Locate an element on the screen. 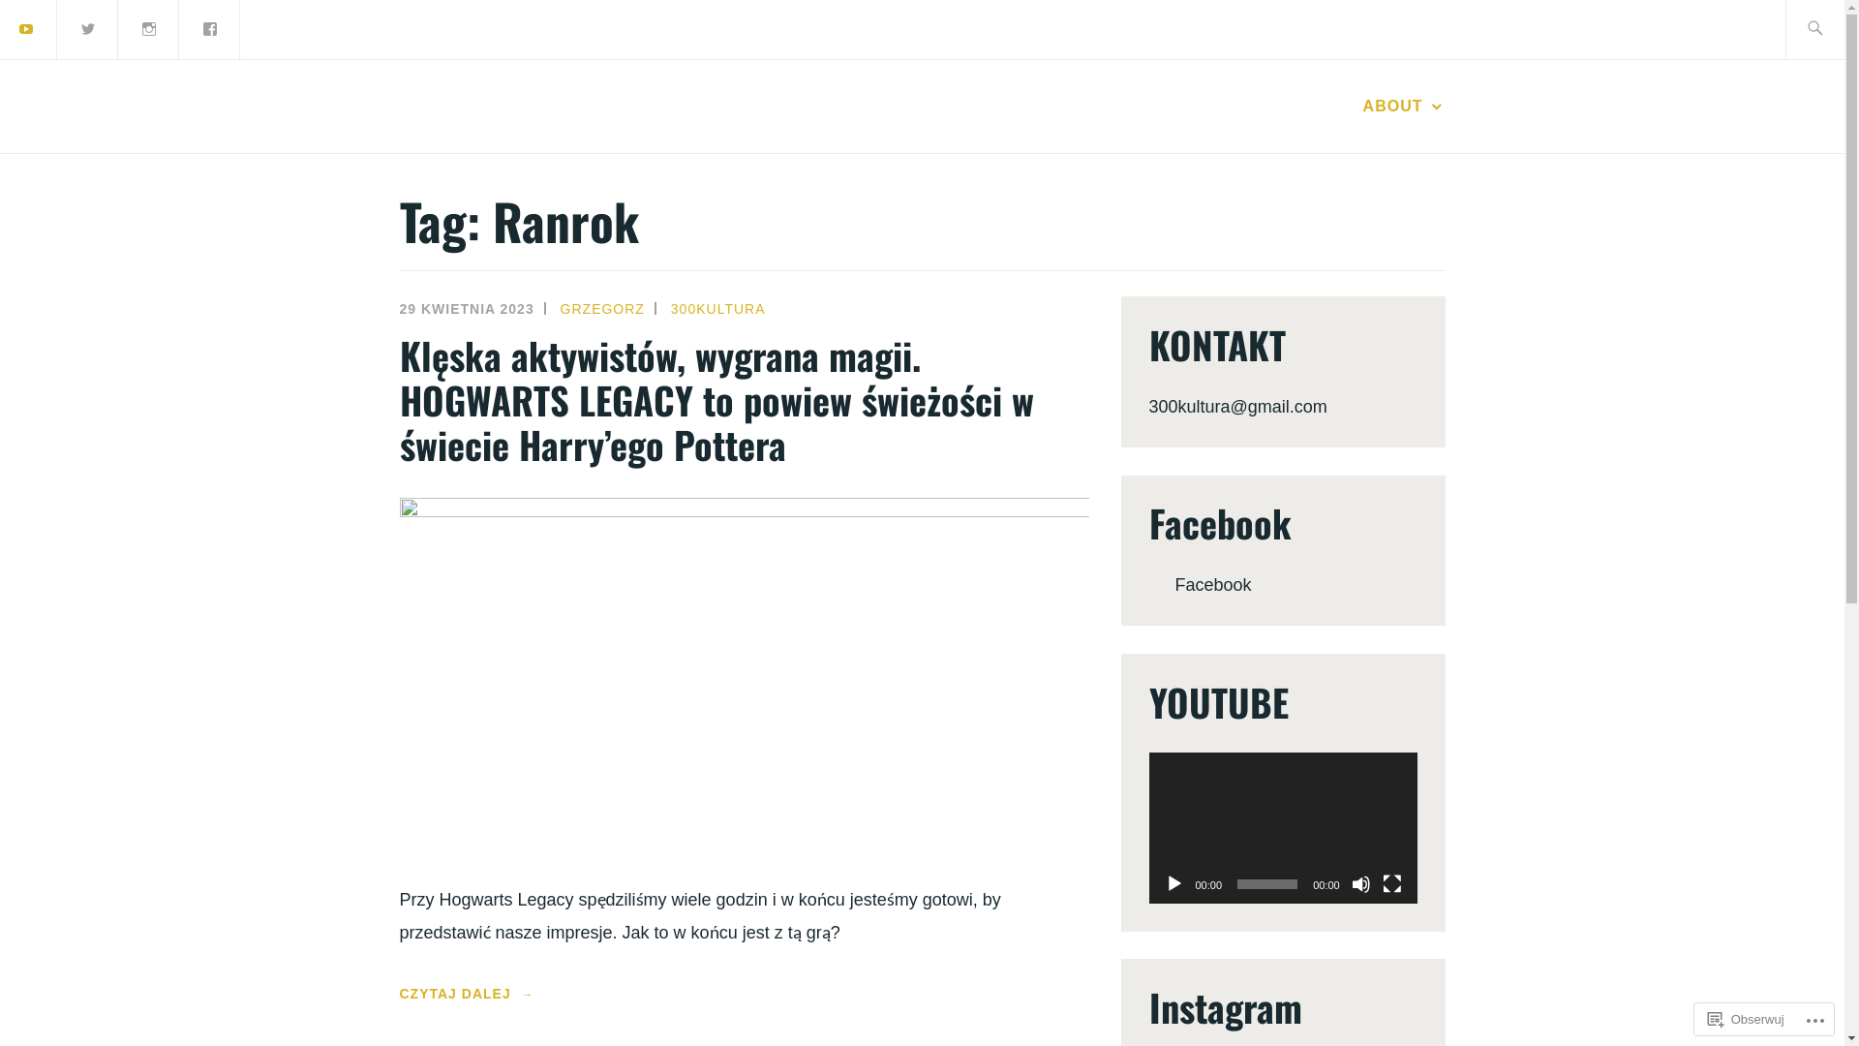 The width and height of the screenshot is (1859, 1046). ABOUT is located at coordinates (1404, 107).